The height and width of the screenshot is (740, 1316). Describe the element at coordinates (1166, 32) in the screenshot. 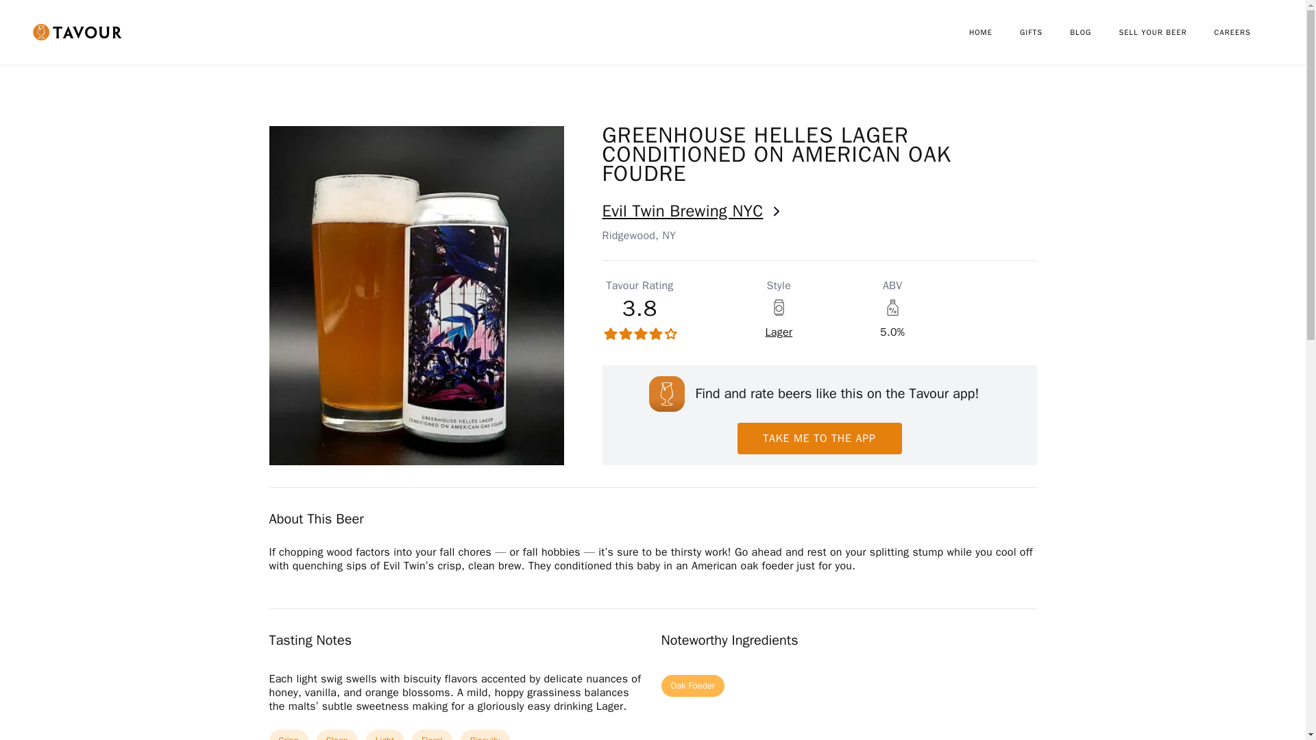

I see `sell your beer` at that location.